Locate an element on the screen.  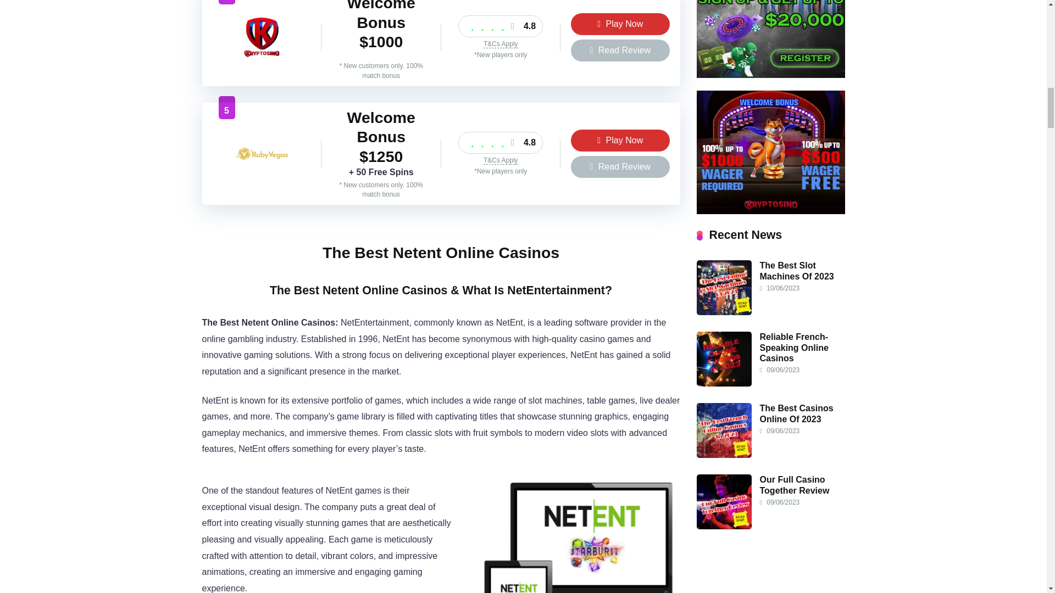
Read Review is located at coordinates (620, 51).